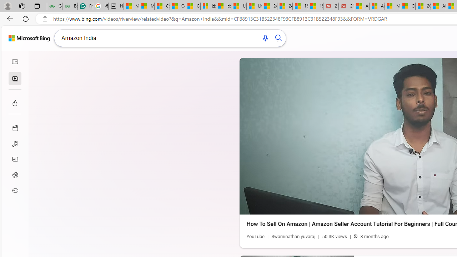 This screenshot has height=257, width=457. Describe the element at coordinates (15, 191) in the screenshot. I see `Gaming` at that location.